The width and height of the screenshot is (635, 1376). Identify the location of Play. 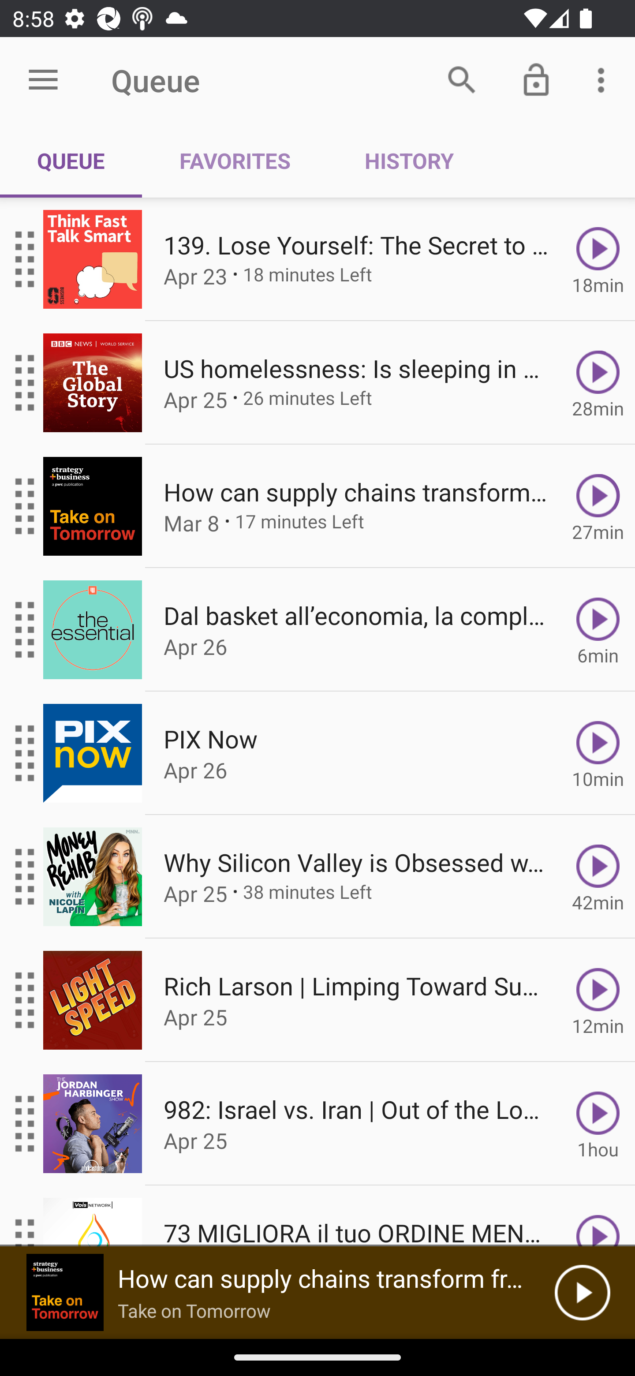
(598, 1216).